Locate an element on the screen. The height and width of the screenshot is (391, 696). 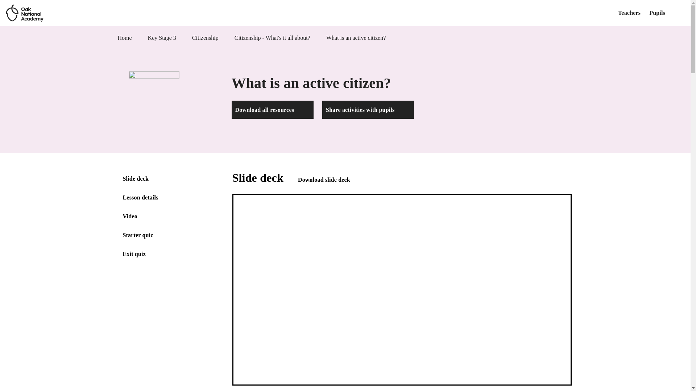
Citizenship - What's it all about? is located at coordinates (273, 38).